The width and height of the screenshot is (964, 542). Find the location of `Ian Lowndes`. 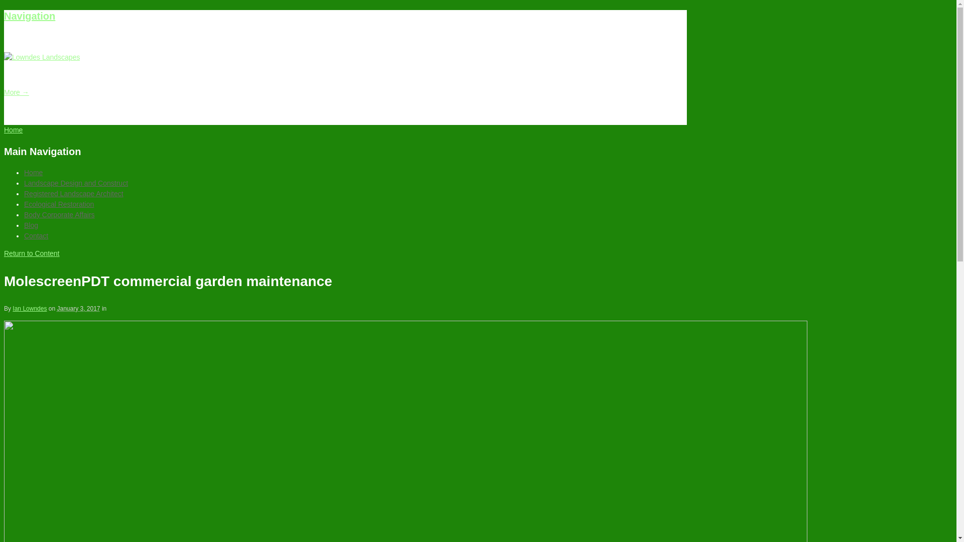

Ian Lowndes is located at coordinates (30, 309).